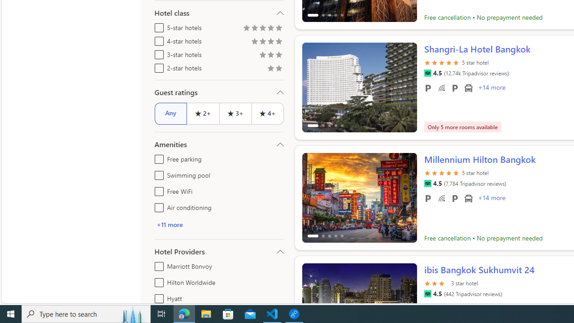 This screenshot has height=323, width=574. What do you see at coordinates (219, 144) in the screenshot?
I see `Amenities` at bounding box center [219, 144].